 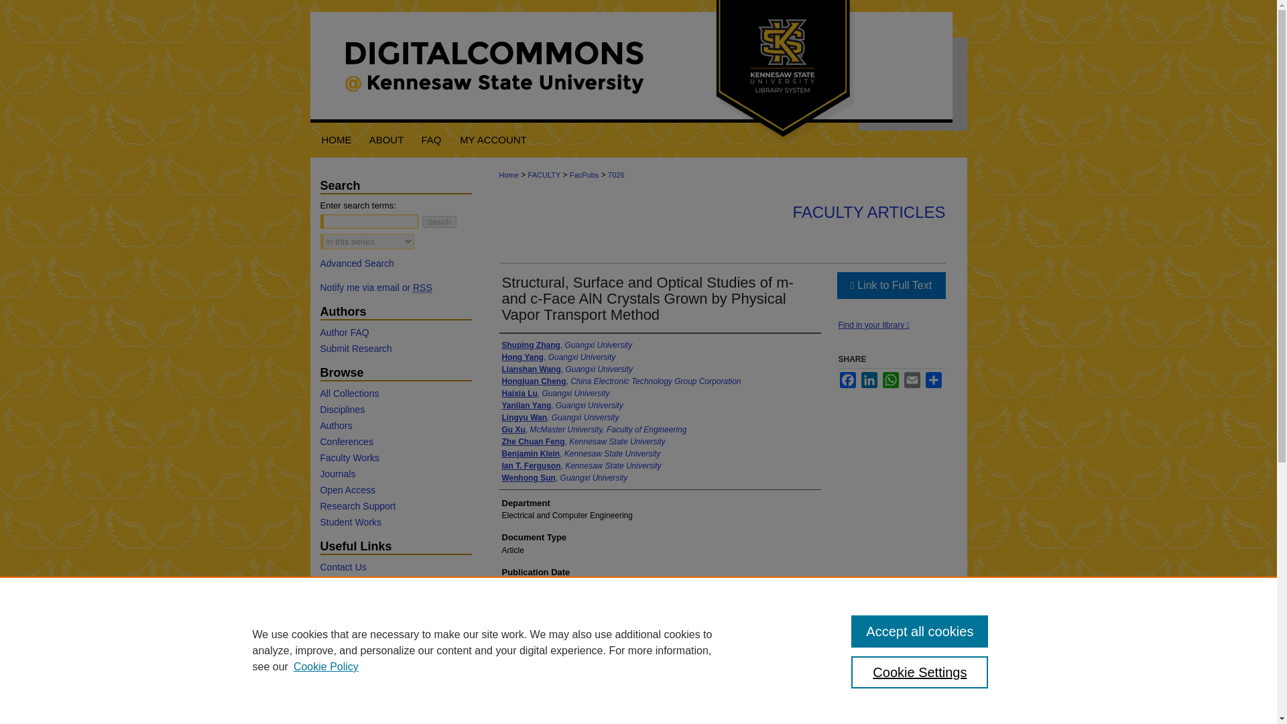 What do you see at coordinates (493, 139) in the screenshot?
I see `My Account` at bounding box center [493, 139].